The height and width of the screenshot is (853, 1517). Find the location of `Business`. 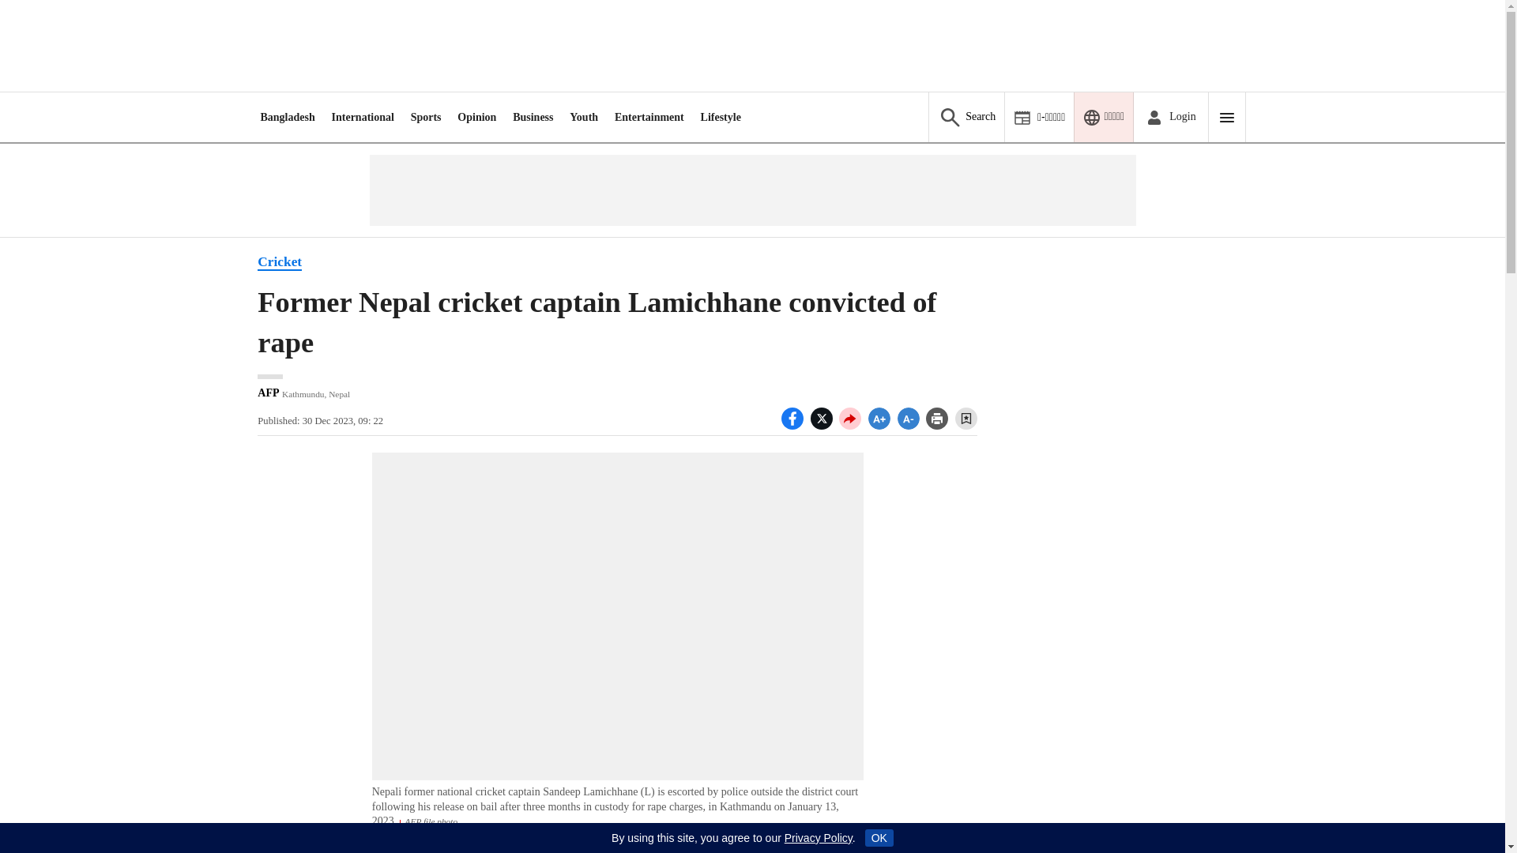

Business is located at coordinates (533, 117).